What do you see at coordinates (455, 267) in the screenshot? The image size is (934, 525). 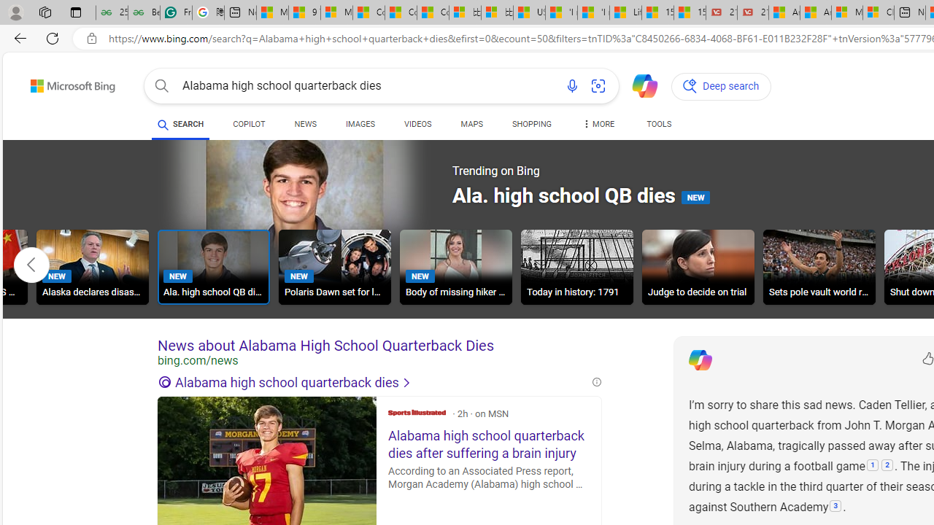 I see `Body of missing hiker found NEW` at bounding box center [455, 267].